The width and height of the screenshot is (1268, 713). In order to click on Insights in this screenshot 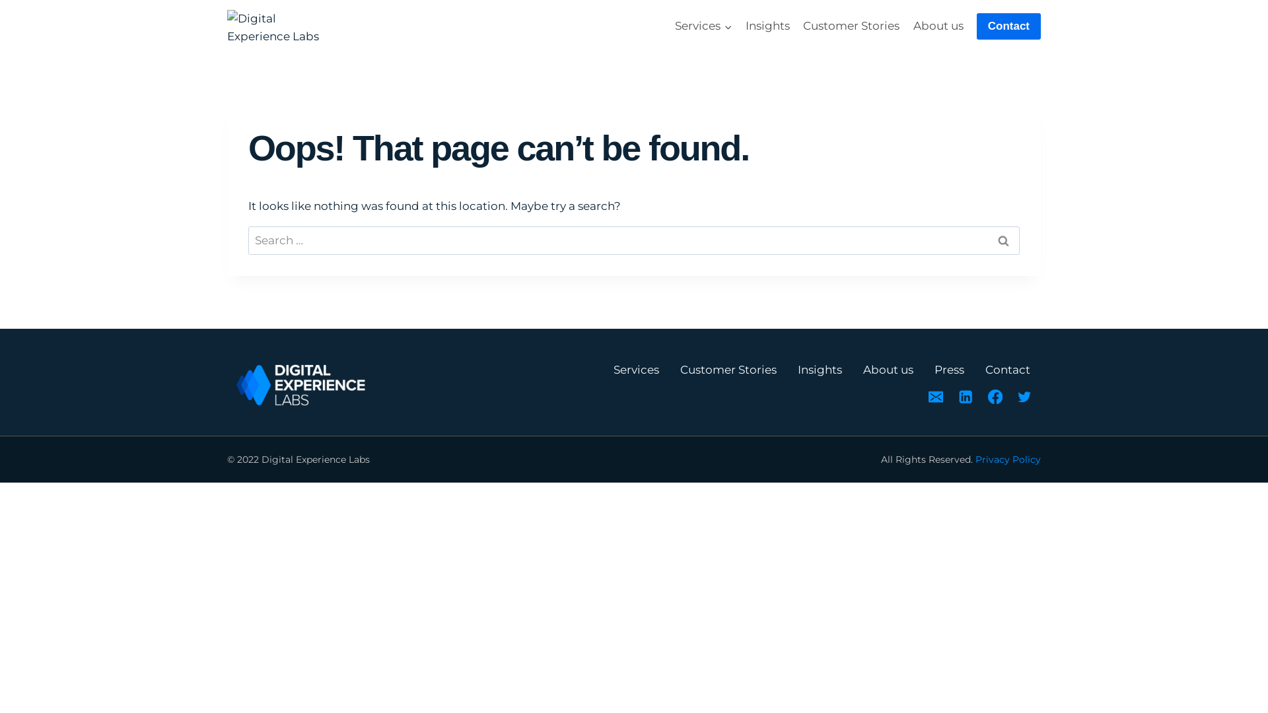, I will do `click(820, 370)`.